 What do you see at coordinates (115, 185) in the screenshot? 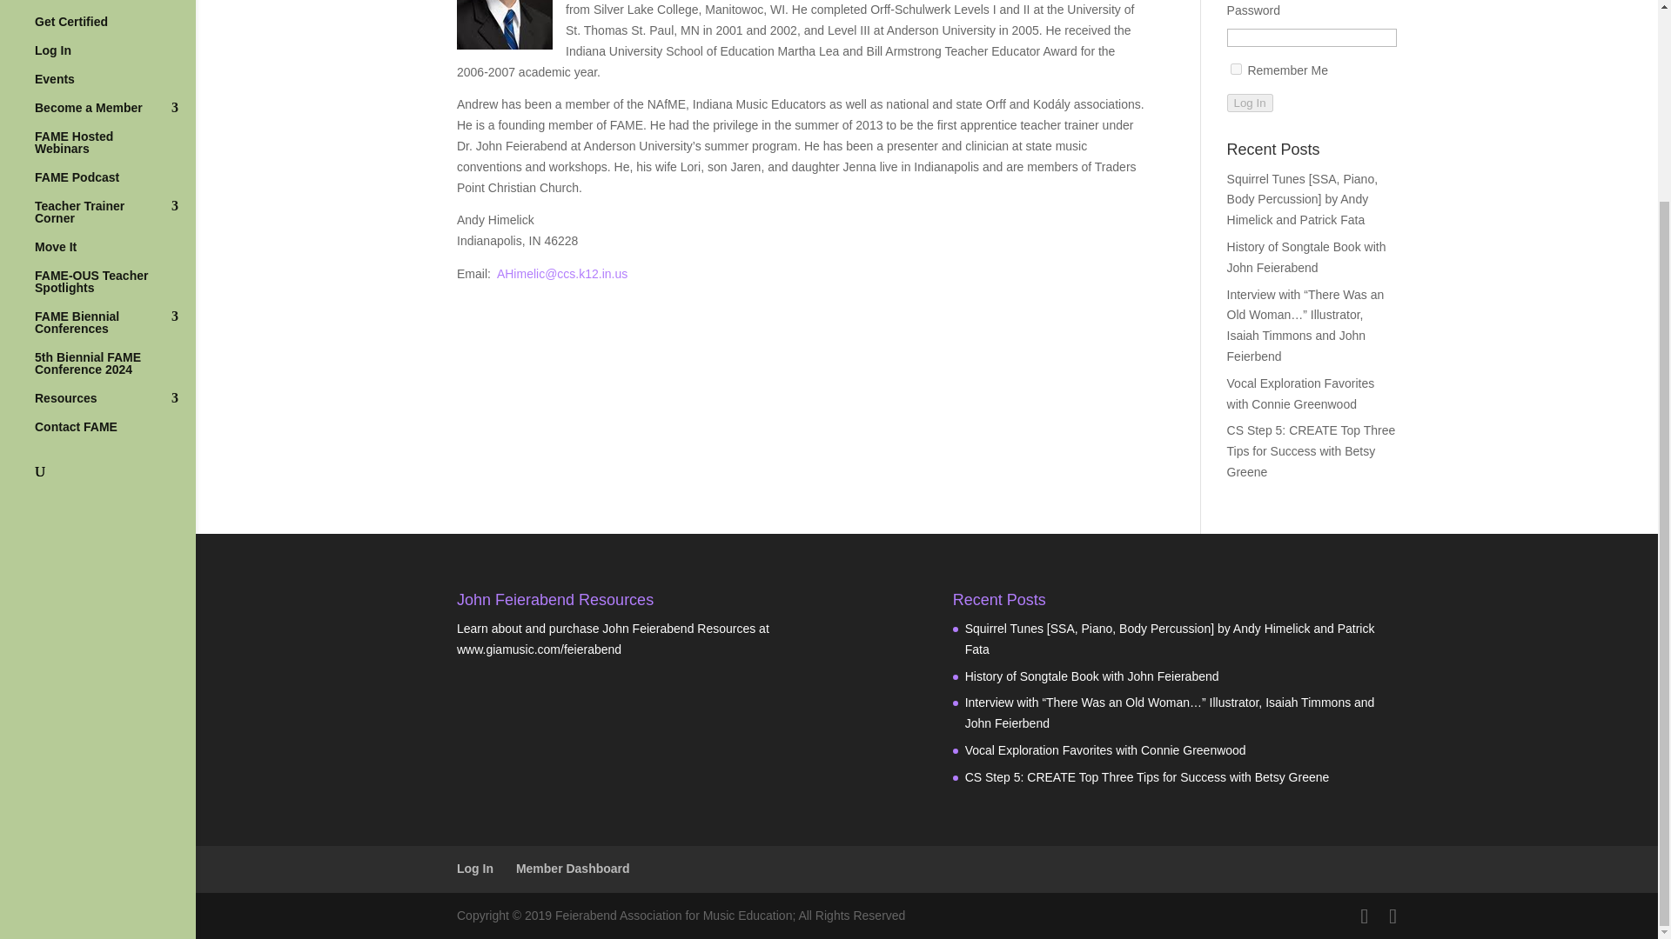
I see `FAME Podcast` at bounding box center [115, 185].